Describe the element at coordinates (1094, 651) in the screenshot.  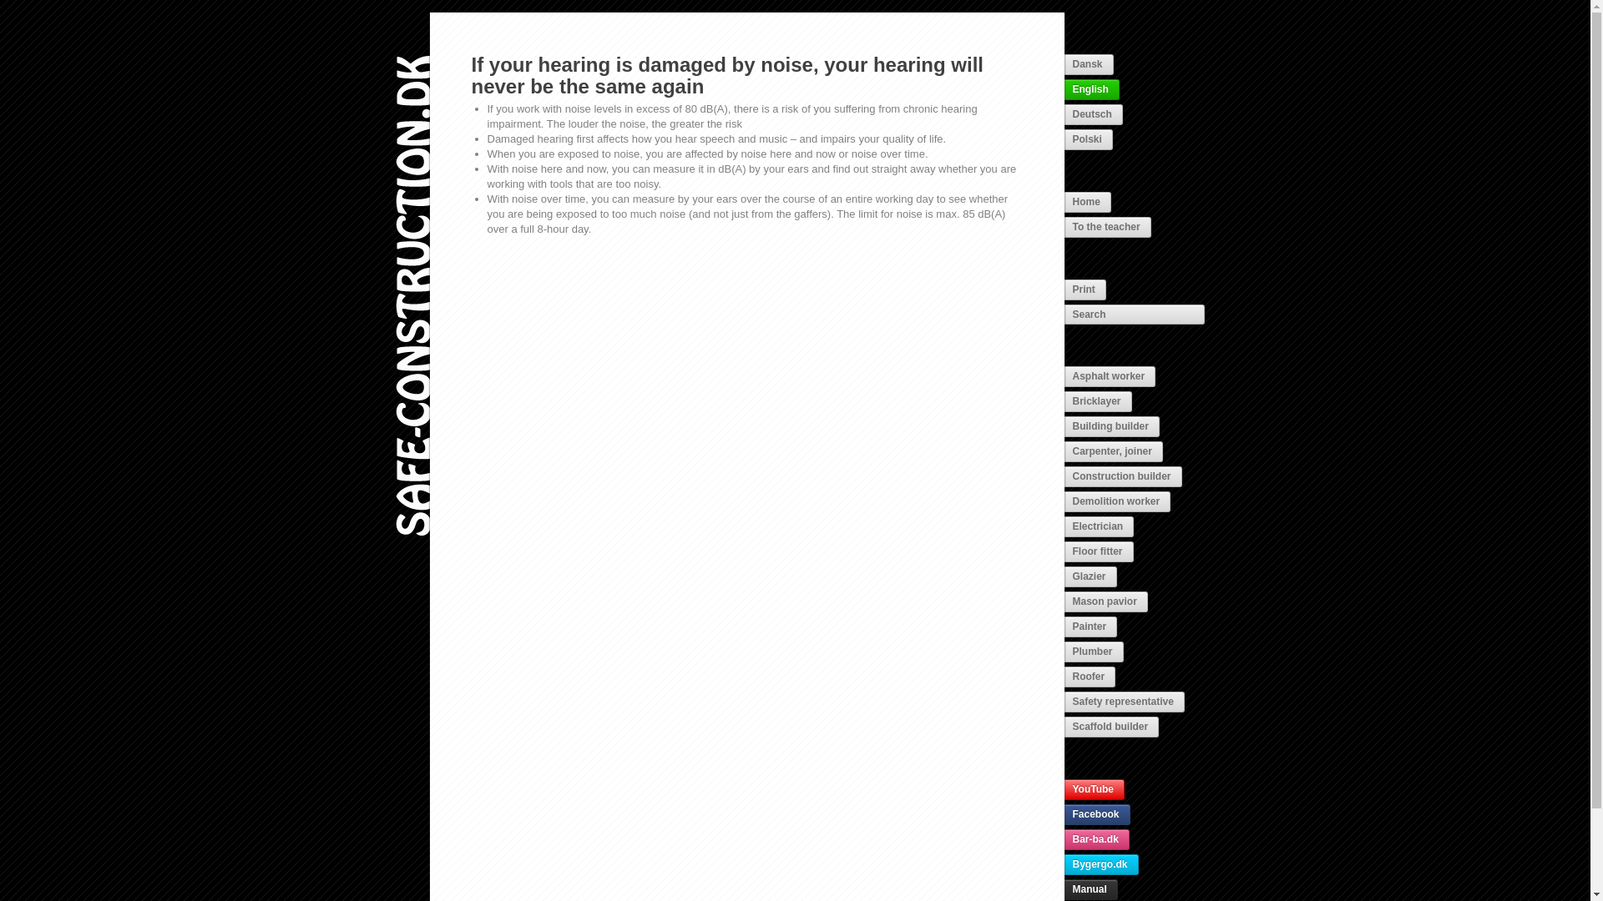
I see `Plumber` at that location.